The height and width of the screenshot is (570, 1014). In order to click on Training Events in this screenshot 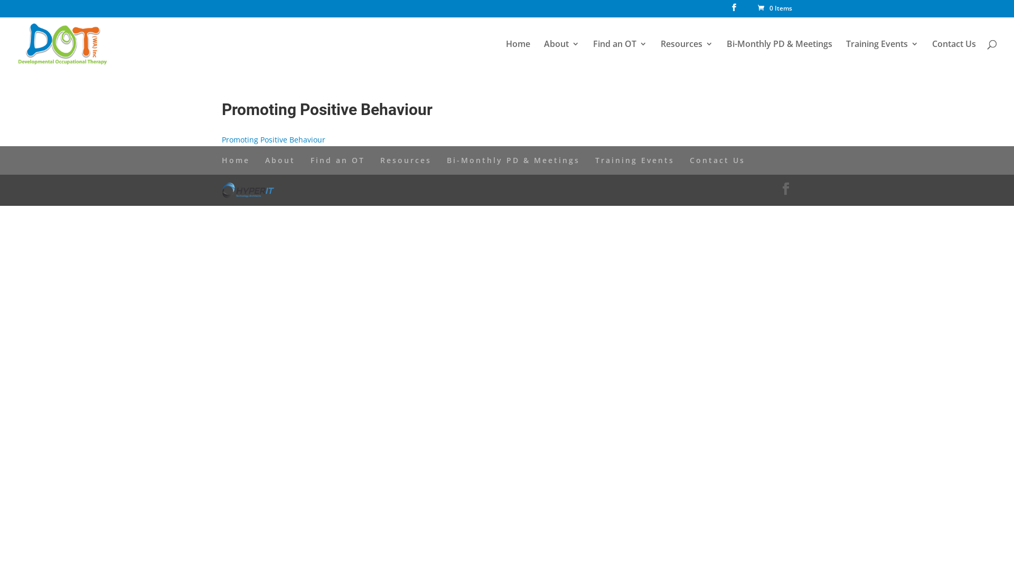, I will do `click(635, 160)`.